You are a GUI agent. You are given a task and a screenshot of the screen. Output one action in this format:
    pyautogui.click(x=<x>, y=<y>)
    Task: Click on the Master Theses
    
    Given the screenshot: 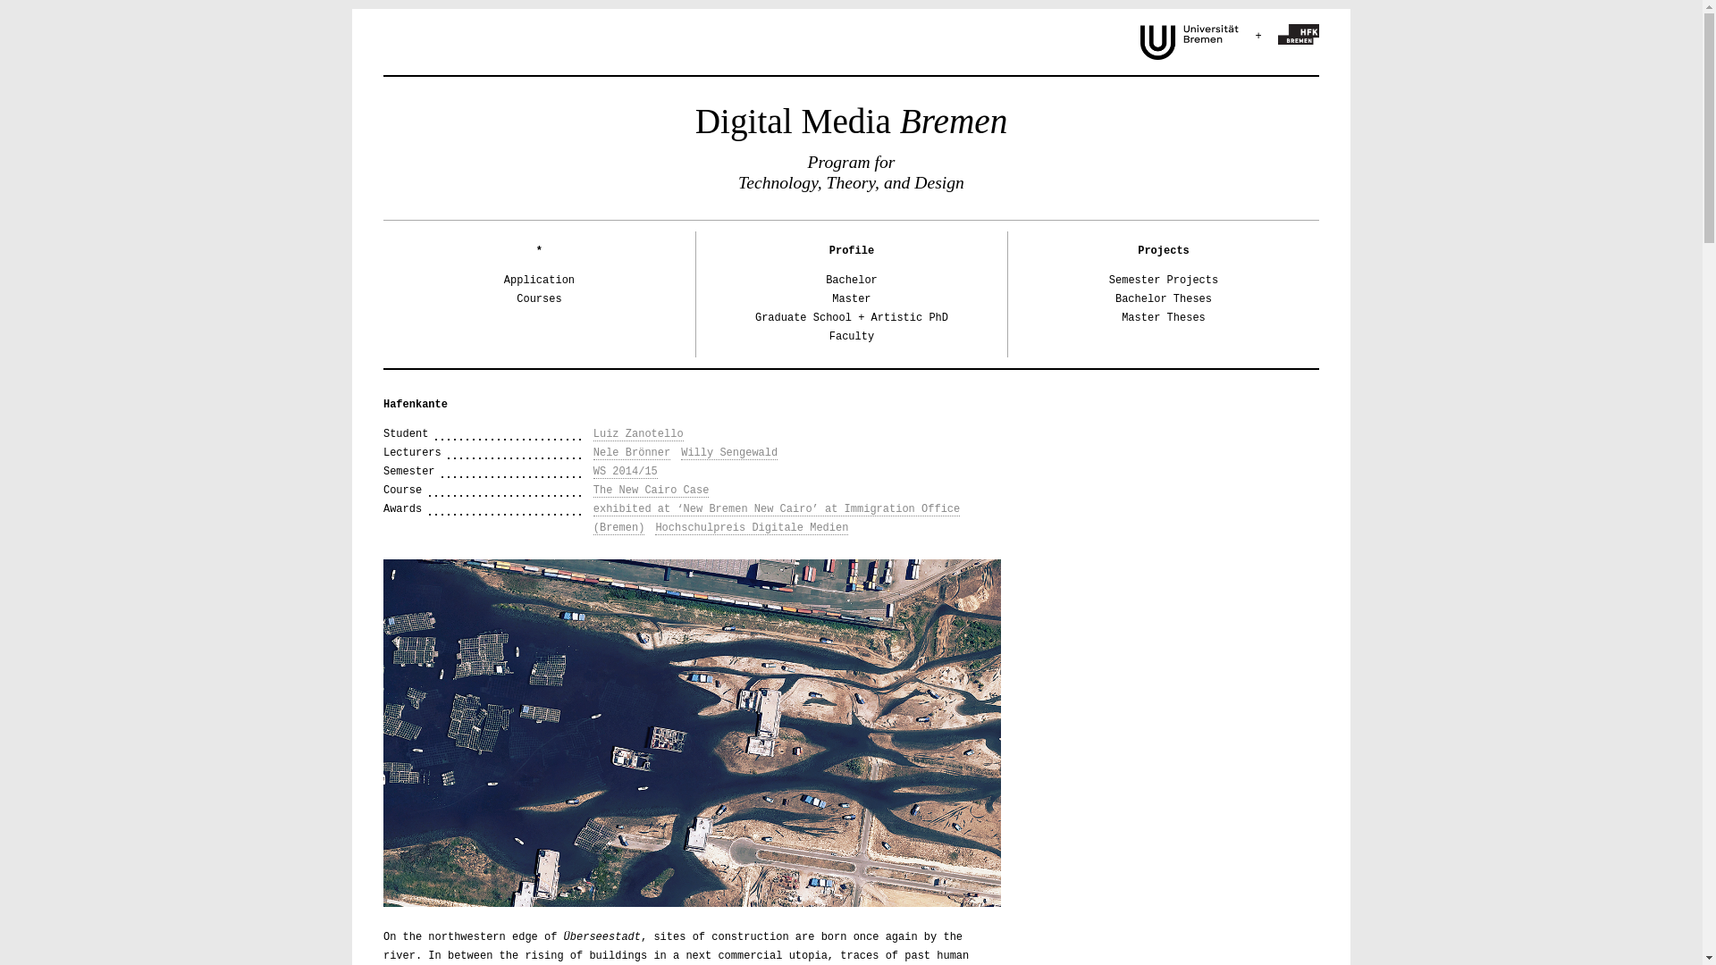 What is the action you would take?
    pyautogui.click(x=1164, y=317)
    